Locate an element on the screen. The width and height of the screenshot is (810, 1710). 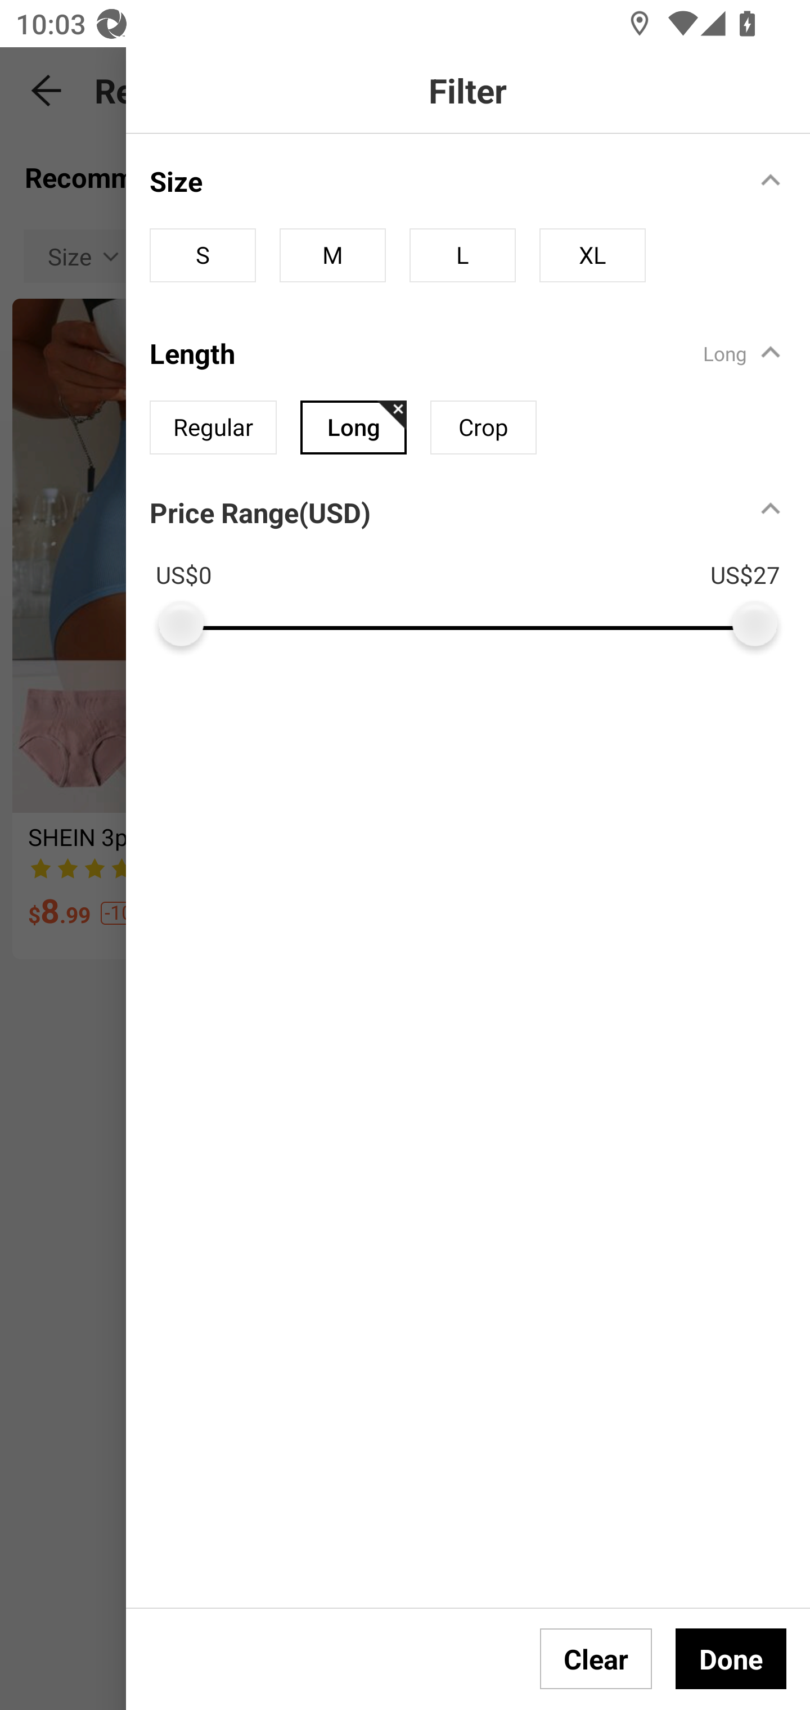
Size is located at coordinates (440, 181).